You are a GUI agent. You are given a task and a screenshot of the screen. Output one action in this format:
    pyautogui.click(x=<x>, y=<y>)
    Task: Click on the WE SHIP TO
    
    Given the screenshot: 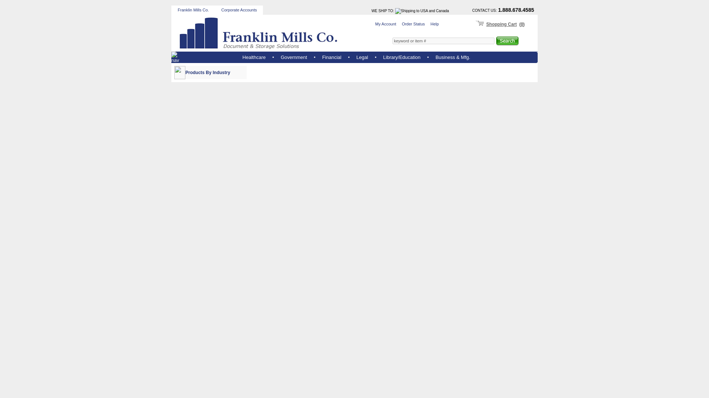 What is the action you would take?
    pyautogui.click(x=382, y=10)
    